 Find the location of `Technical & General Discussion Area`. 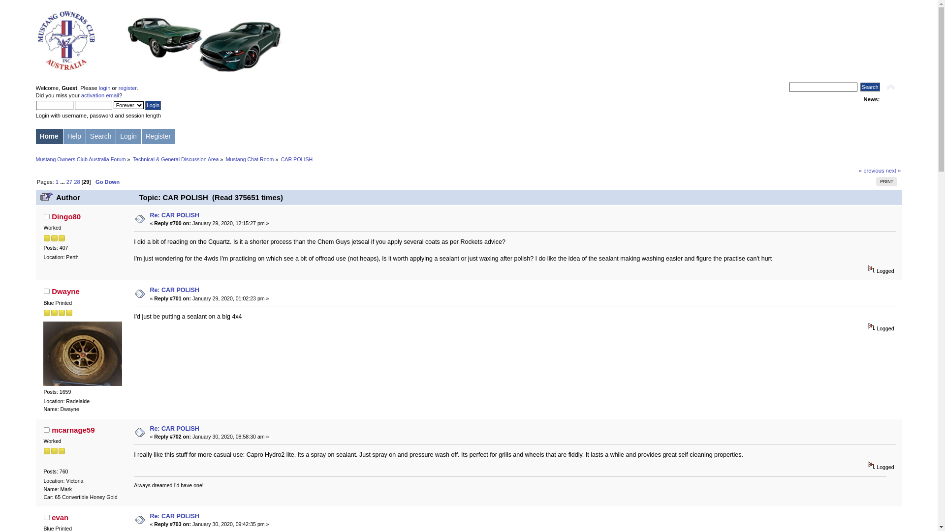

Technical & General Discussion Area is located at coordinates (176, 159).